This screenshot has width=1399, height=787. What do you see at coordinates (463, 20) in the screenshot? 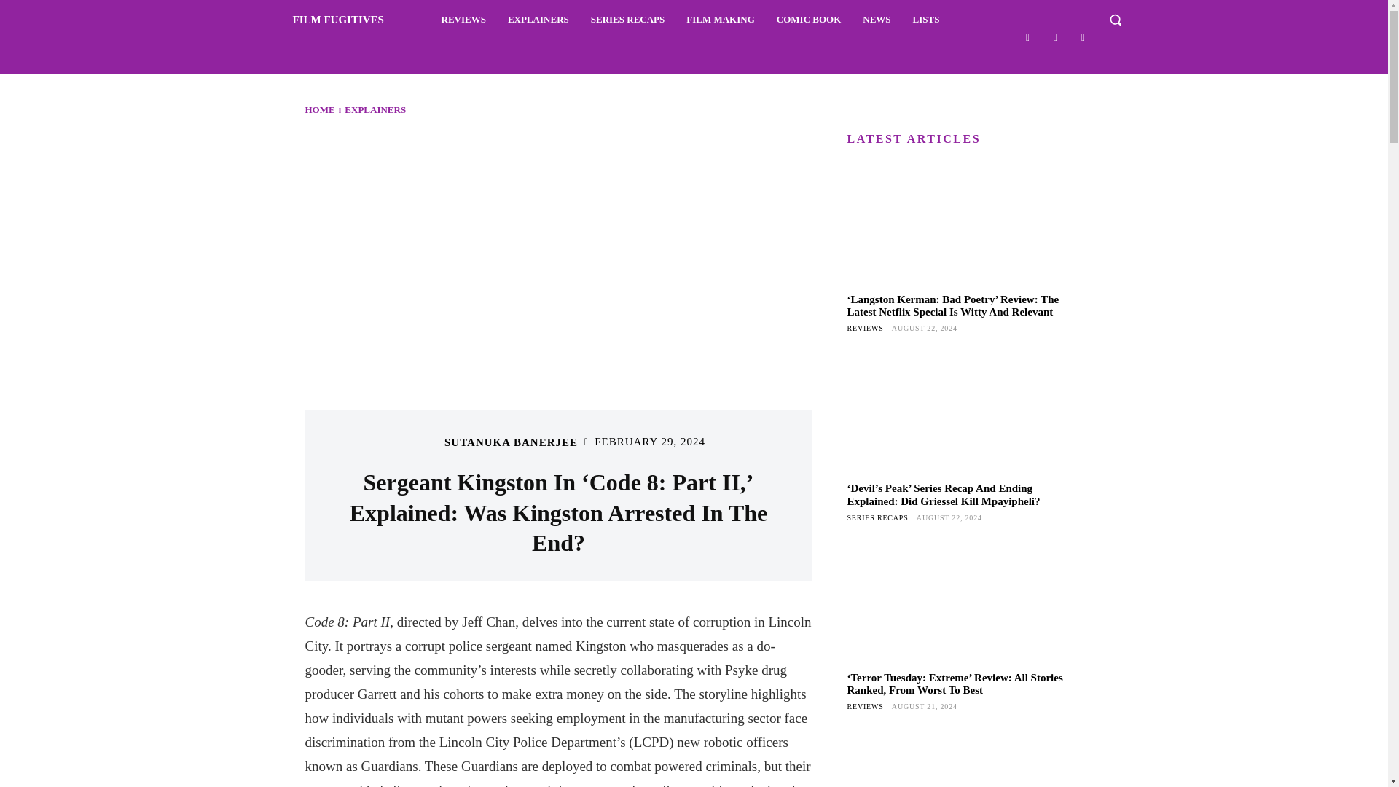
I see `REVIEWS` at bounding box center [463, 20].